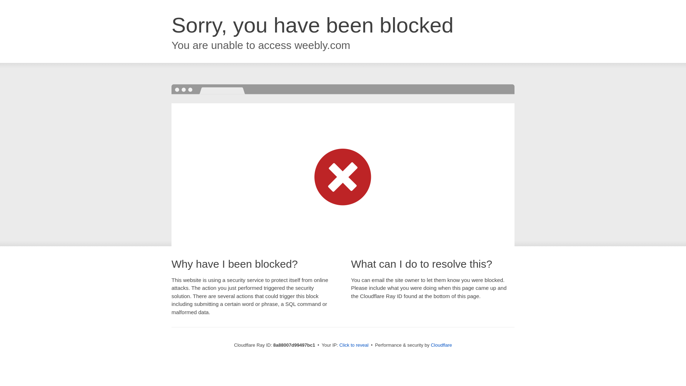 This screenshot has height=386, width=686. Describe the element at coordinates (354, 345) in the screenshot. I see `Click to reveal` at that location.